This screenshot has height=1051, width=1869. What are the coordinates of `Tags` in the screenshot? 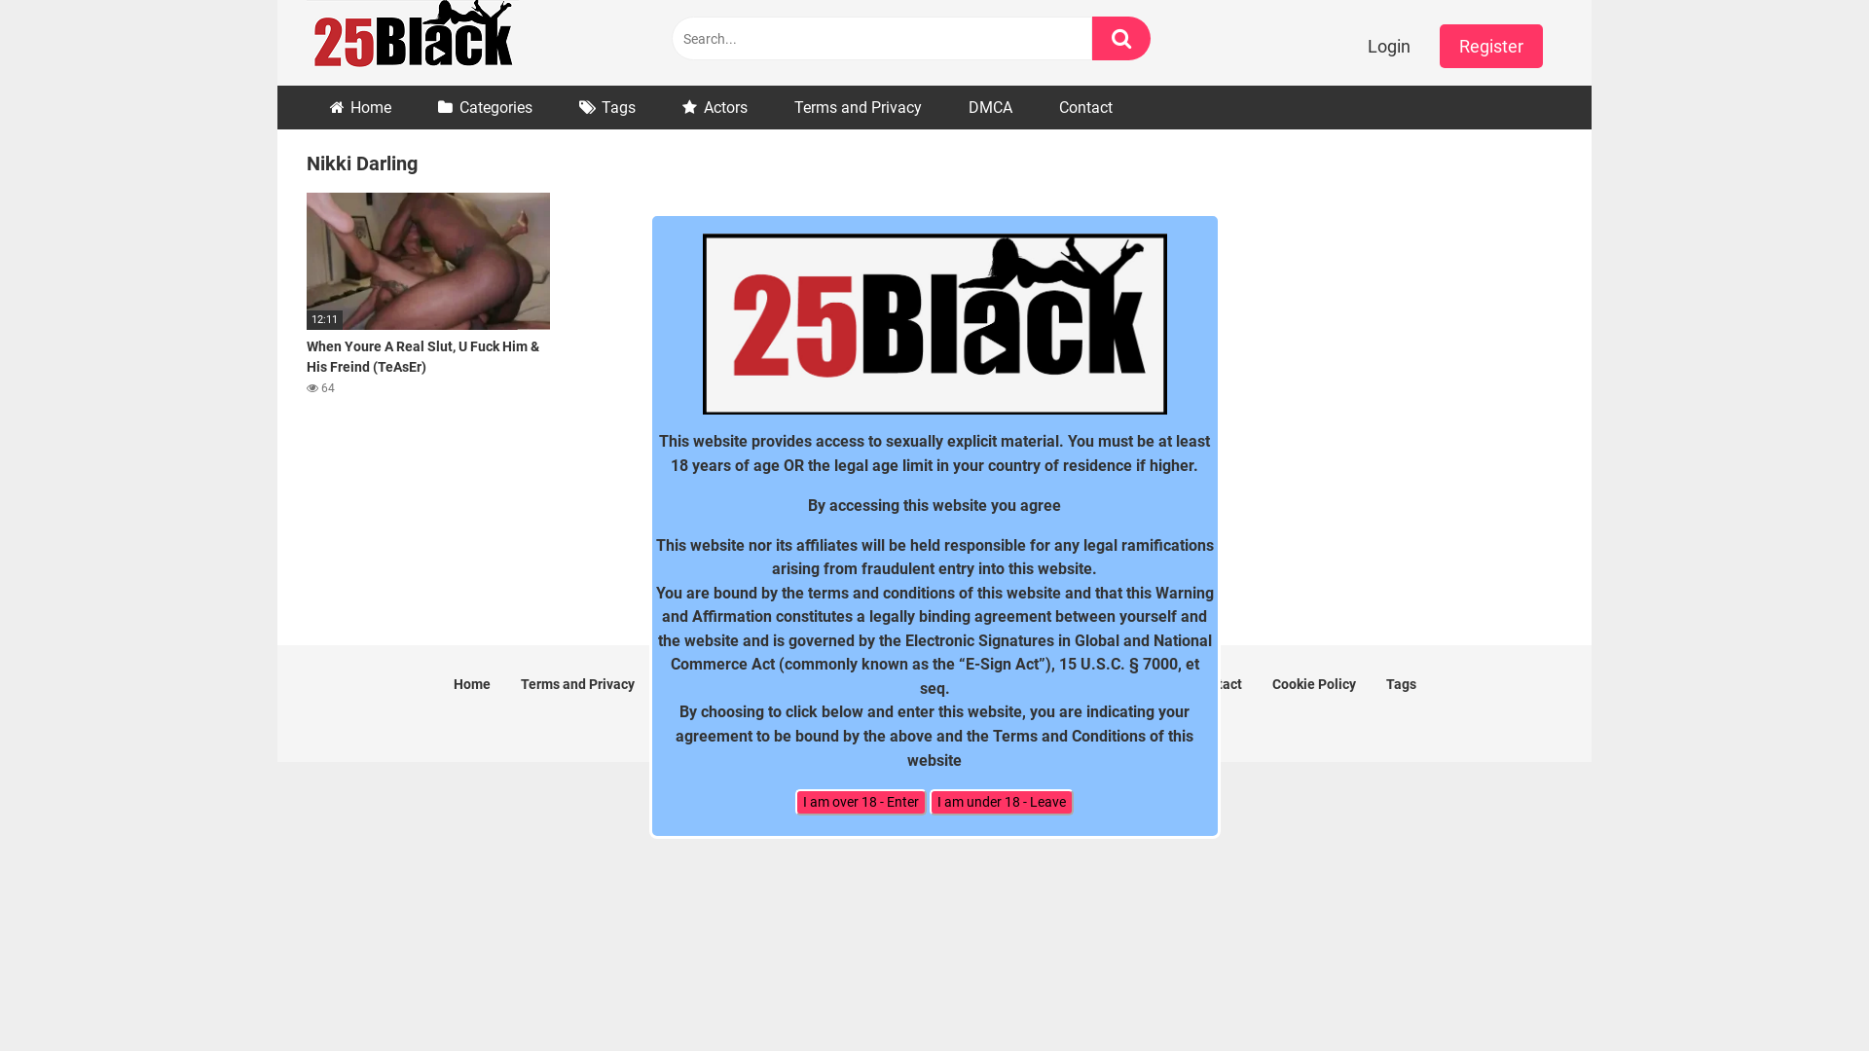 It's located at (607, 107).